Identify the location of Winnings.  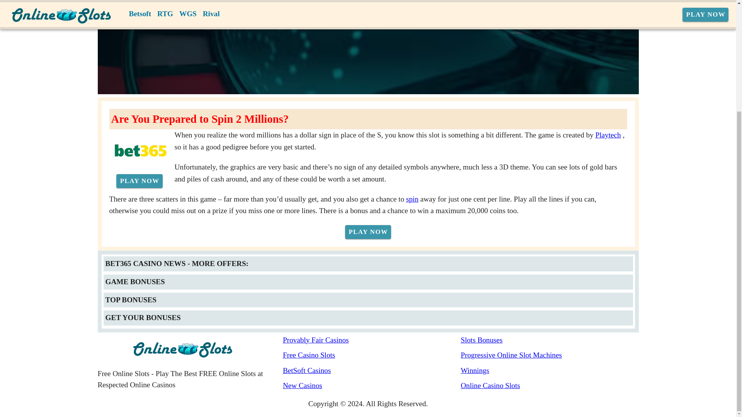
(550, 371).